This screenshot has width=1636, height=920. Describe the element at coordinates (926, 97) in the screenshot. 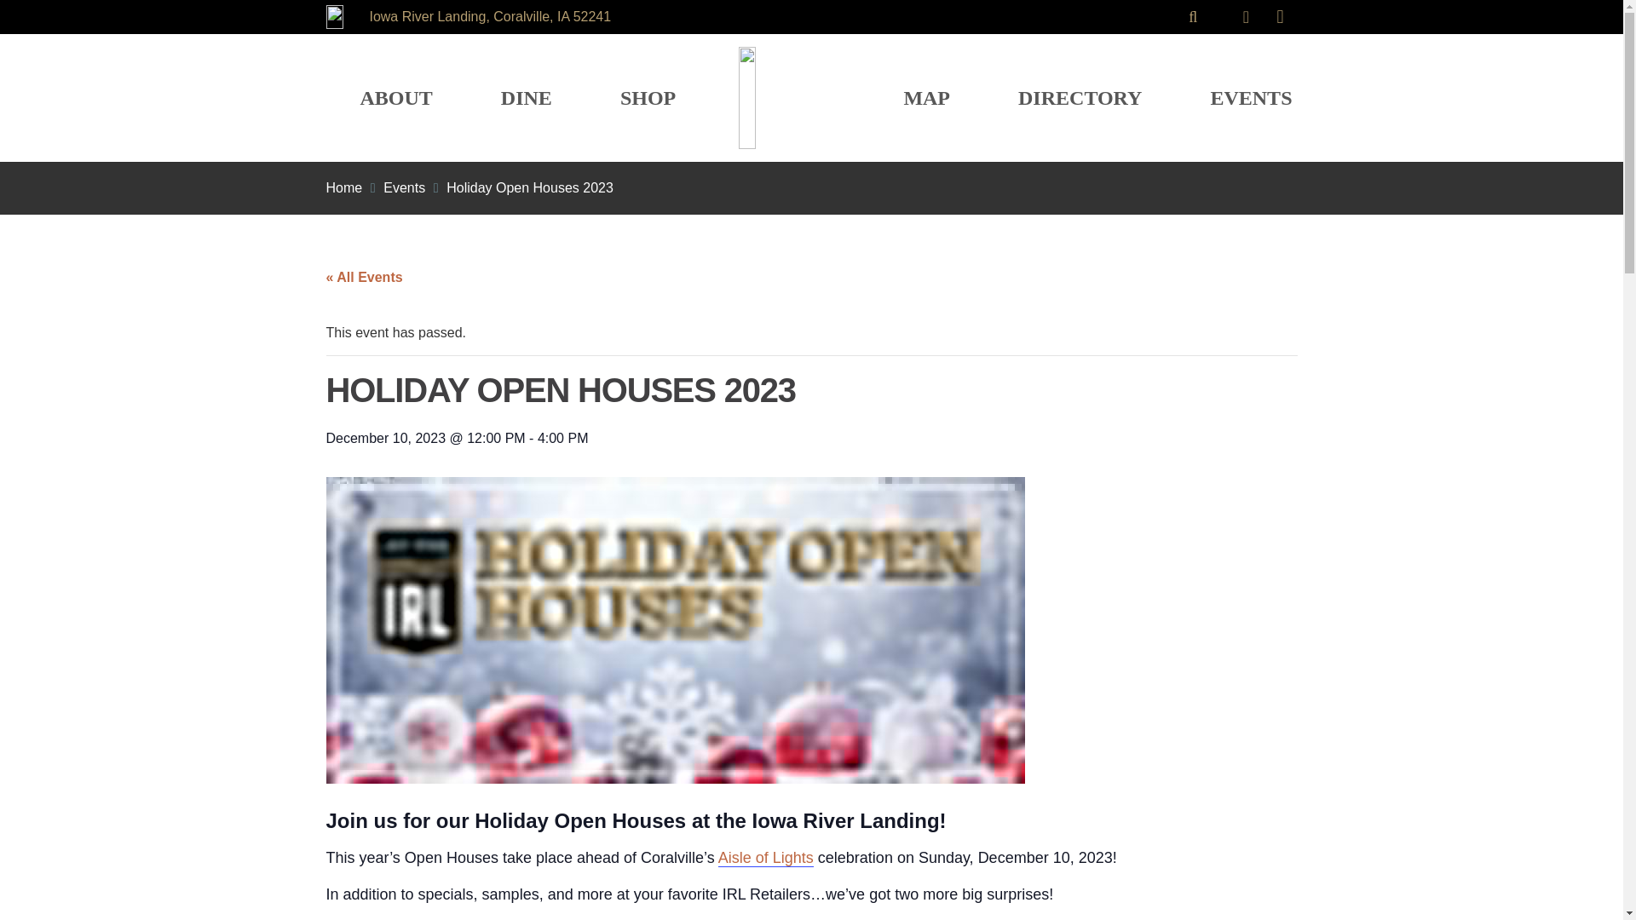

I see `MAP` at that location.